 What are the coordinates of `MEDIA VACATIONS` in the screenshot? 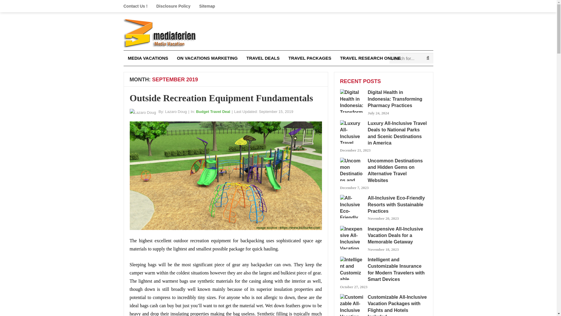 It's located at (148, 58).